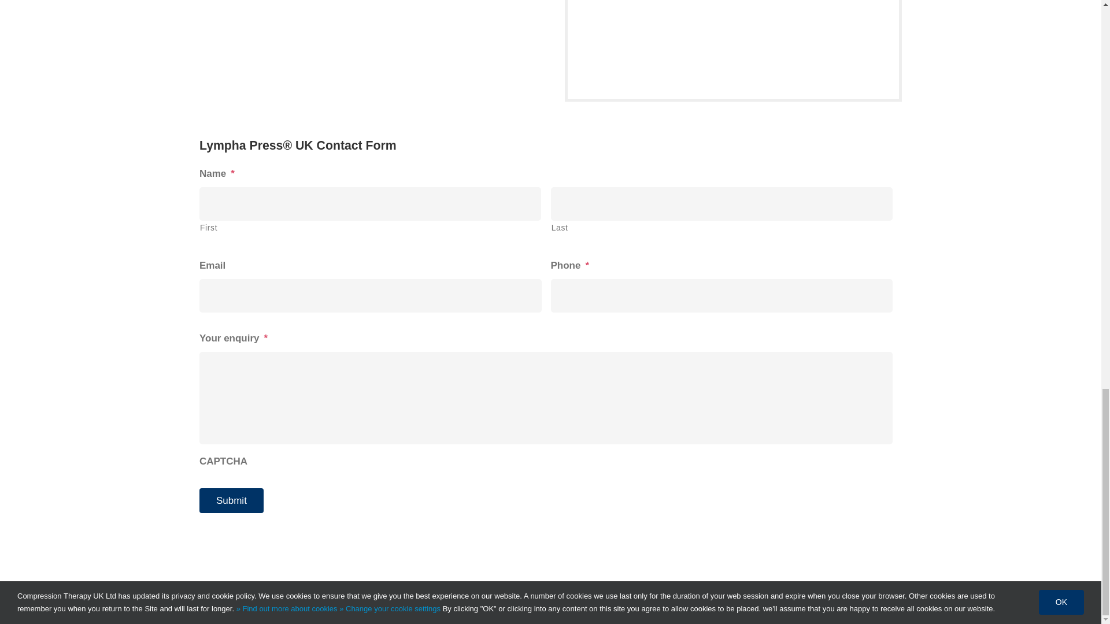 The width and height of the screenshot is (1110, 624). Describe the element at coordinates (361, 55) in the screenshot. I see `YouTube video player` at that location.